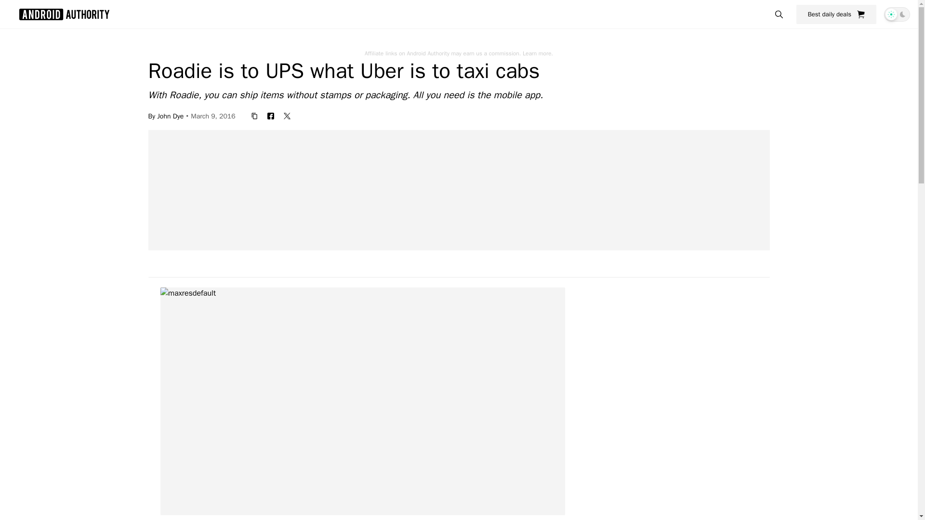 This screenshot has width=925, height=520. I want to click on twitter, so click(287, 116).